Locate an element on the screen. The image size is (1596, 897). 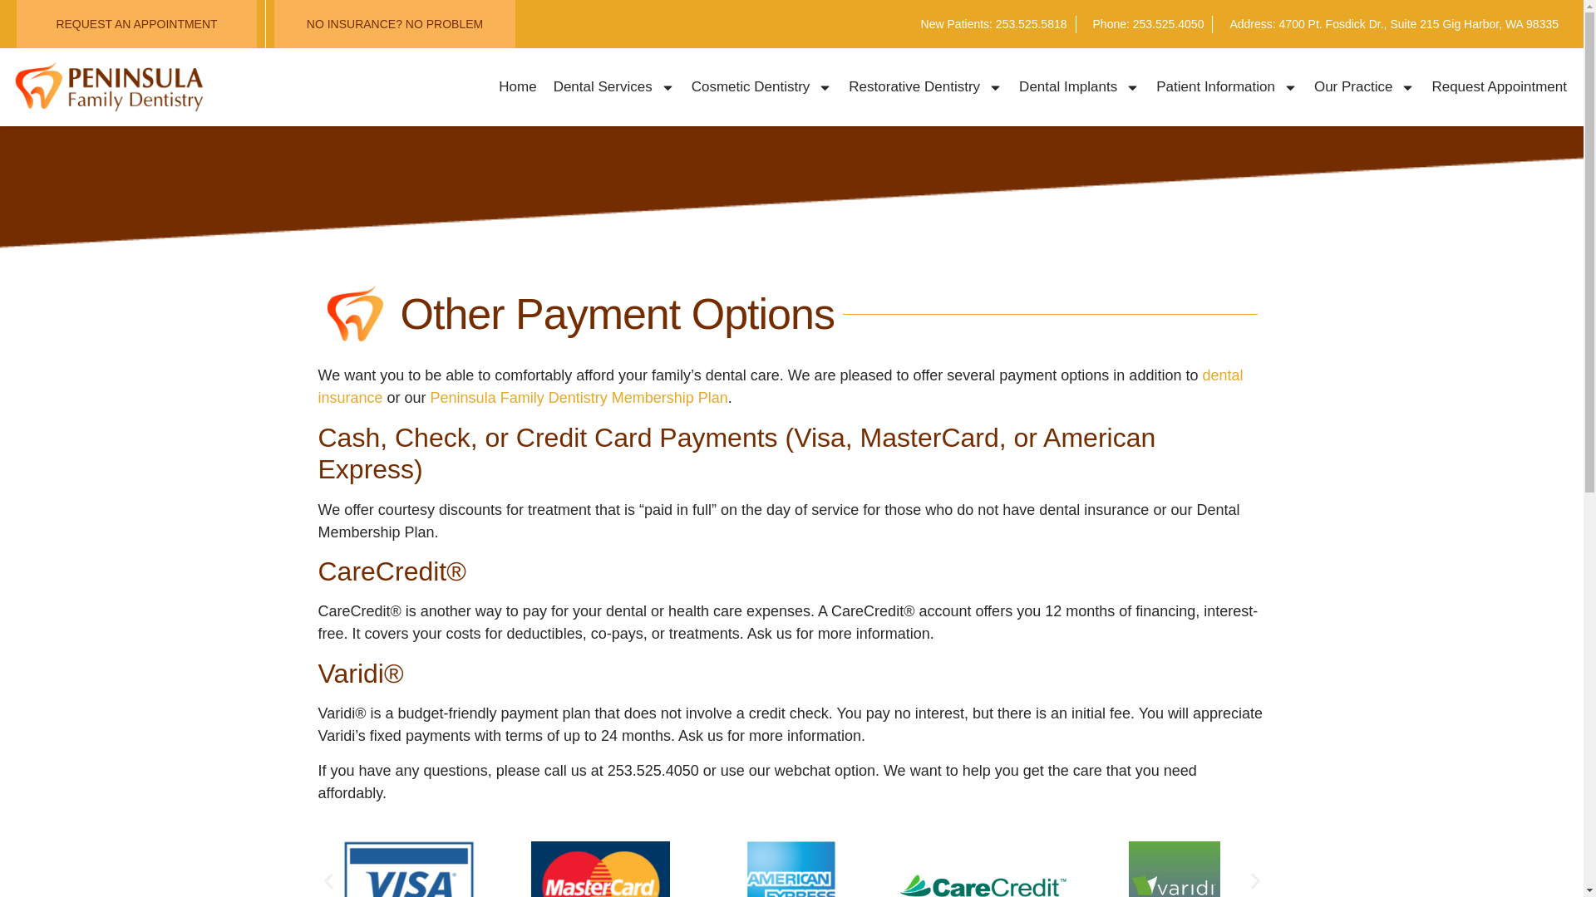
Restorative Dentistry is located at coordinates (925, 87).